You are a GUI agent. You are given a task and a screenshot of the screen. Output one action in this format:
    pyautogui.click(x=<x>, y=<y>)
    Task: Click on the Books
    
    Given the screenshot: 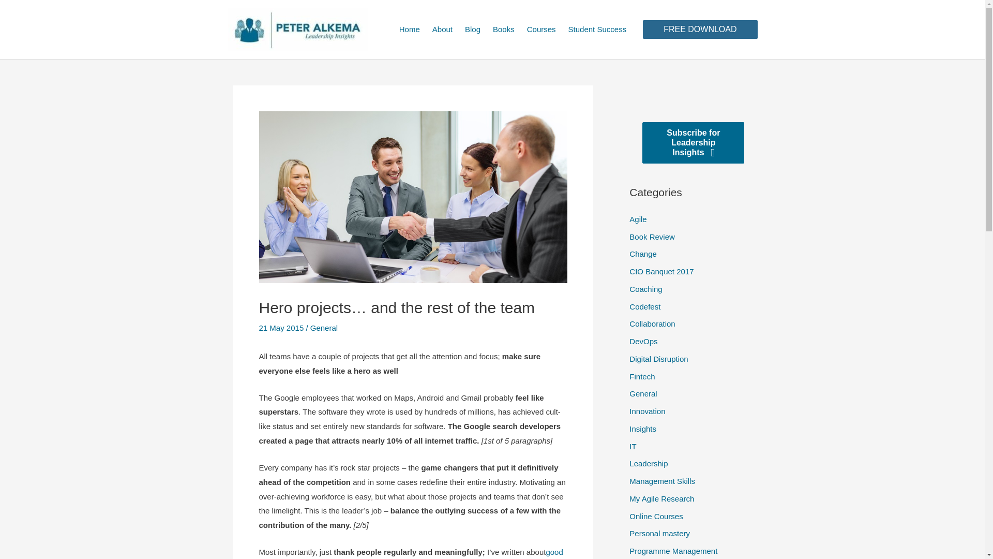 What is the action you would take?
    pyautogui.click(x=503, y=29)
    